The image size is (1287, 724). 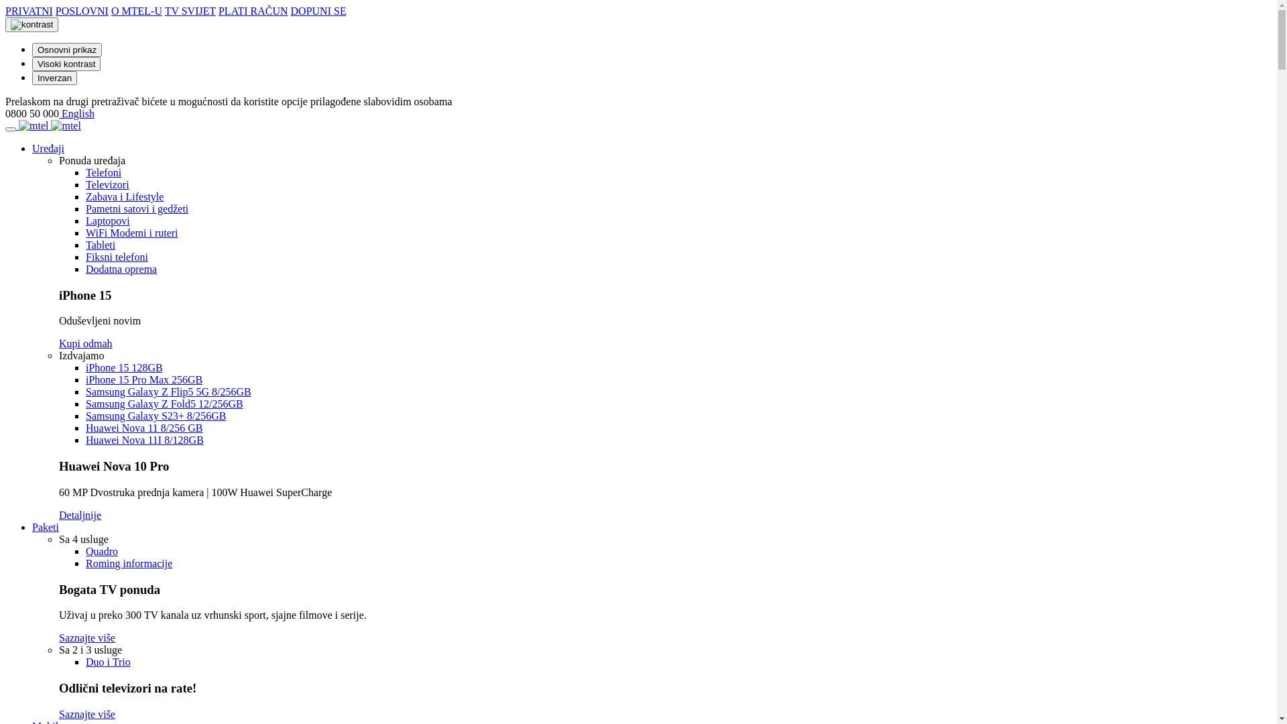 I want to click on mailto:korisnicka.podrska@mtel.ba, so click(x=60, y=114).